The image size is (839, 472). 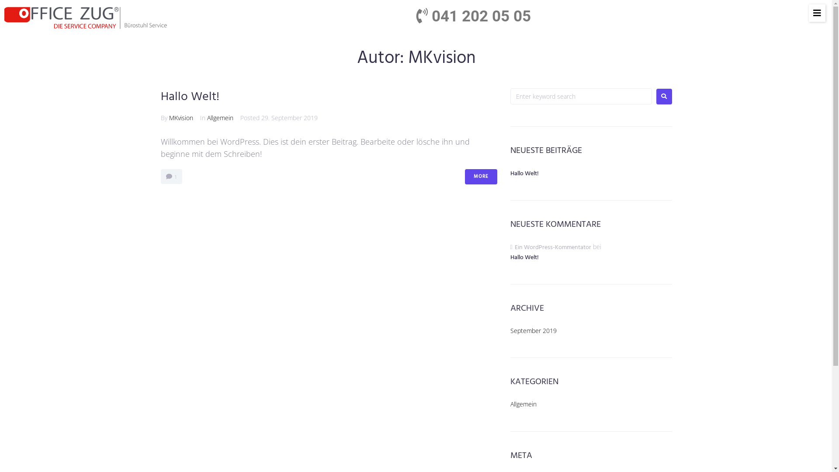 I want to click on Hallo Welt!, so click(x=190, y=97).